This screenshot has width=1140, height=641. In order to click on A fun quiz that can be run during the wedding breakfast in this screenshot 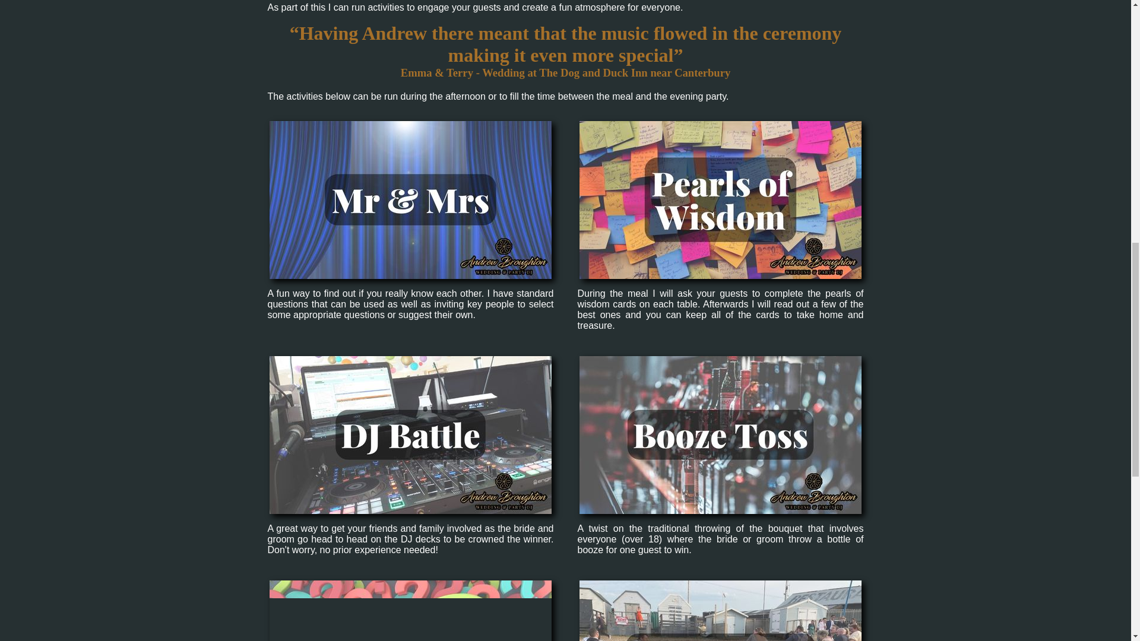, I will do `click(410, 611)`.